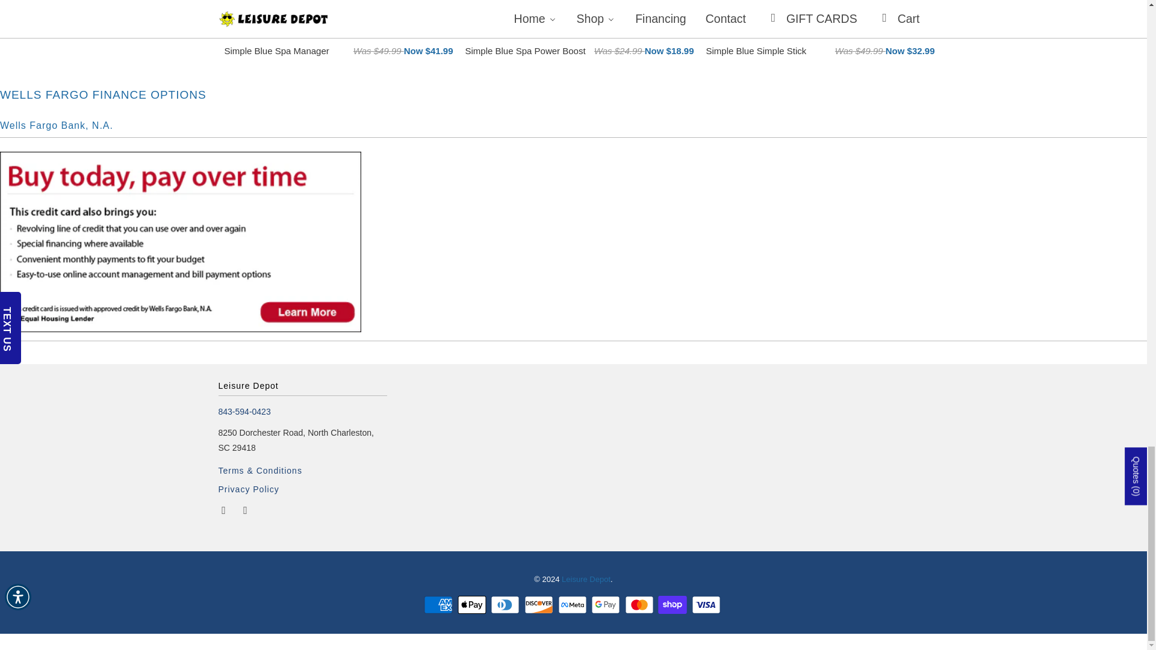  I want to click on Discover, so click(540, 604).